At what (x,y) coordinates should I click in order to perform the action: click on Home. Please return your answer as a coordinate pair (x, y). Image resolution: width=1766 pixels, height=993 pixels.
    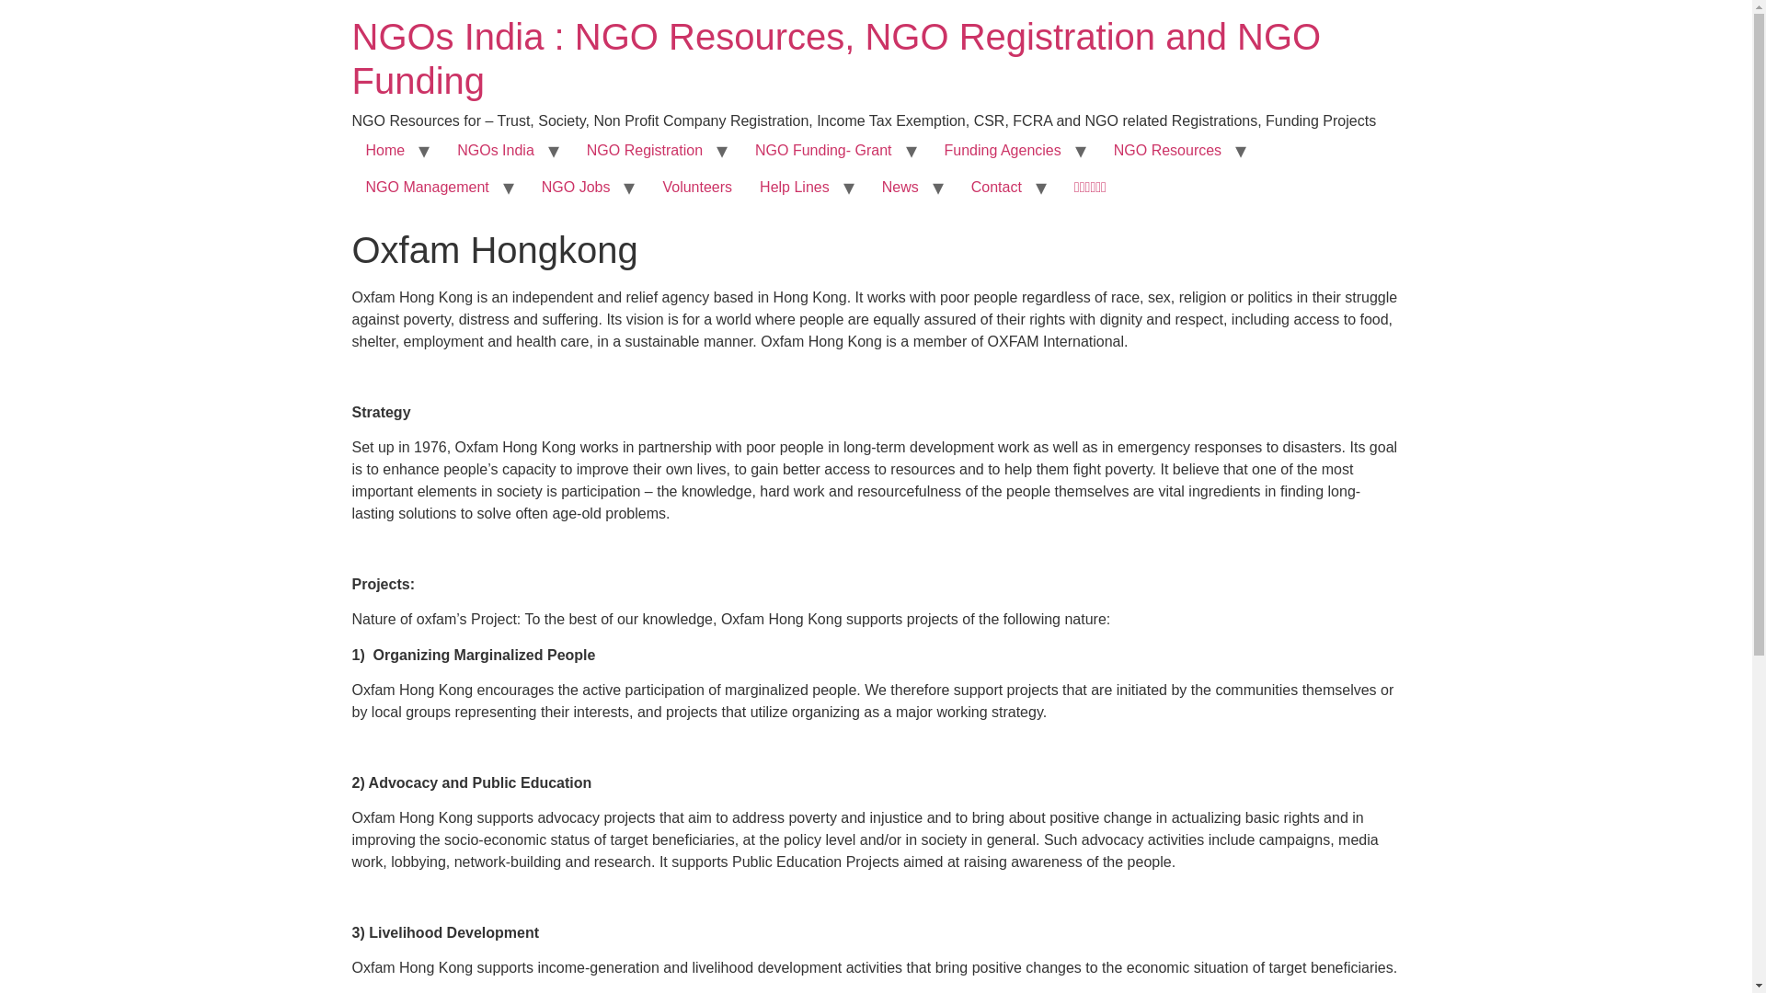
    Looking at the image, I should click on (836, 59).